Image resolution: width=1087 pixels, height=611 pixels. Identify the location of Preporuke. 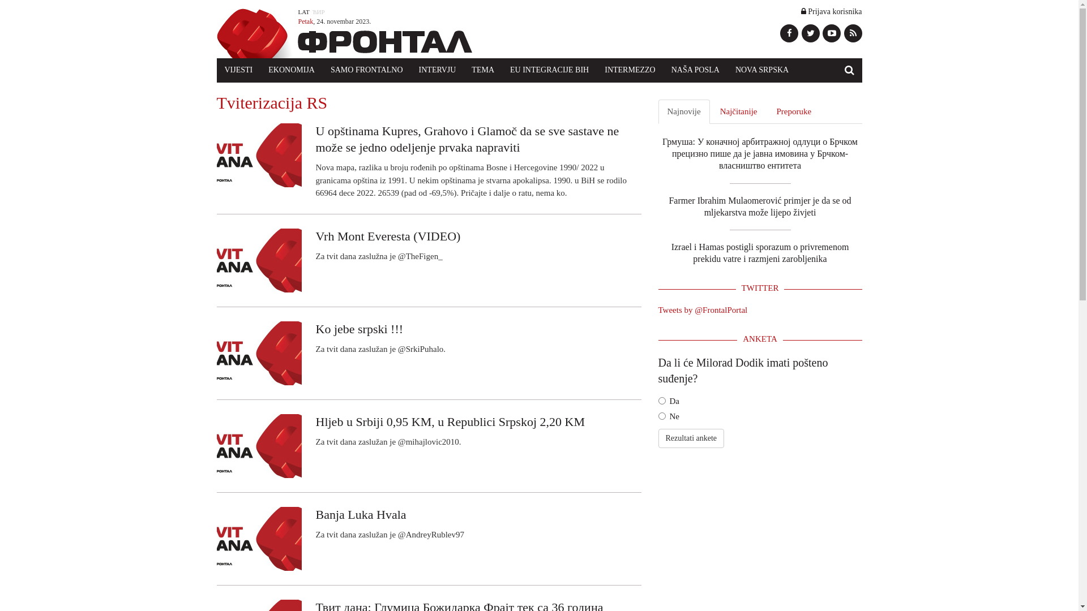
(794, 112).